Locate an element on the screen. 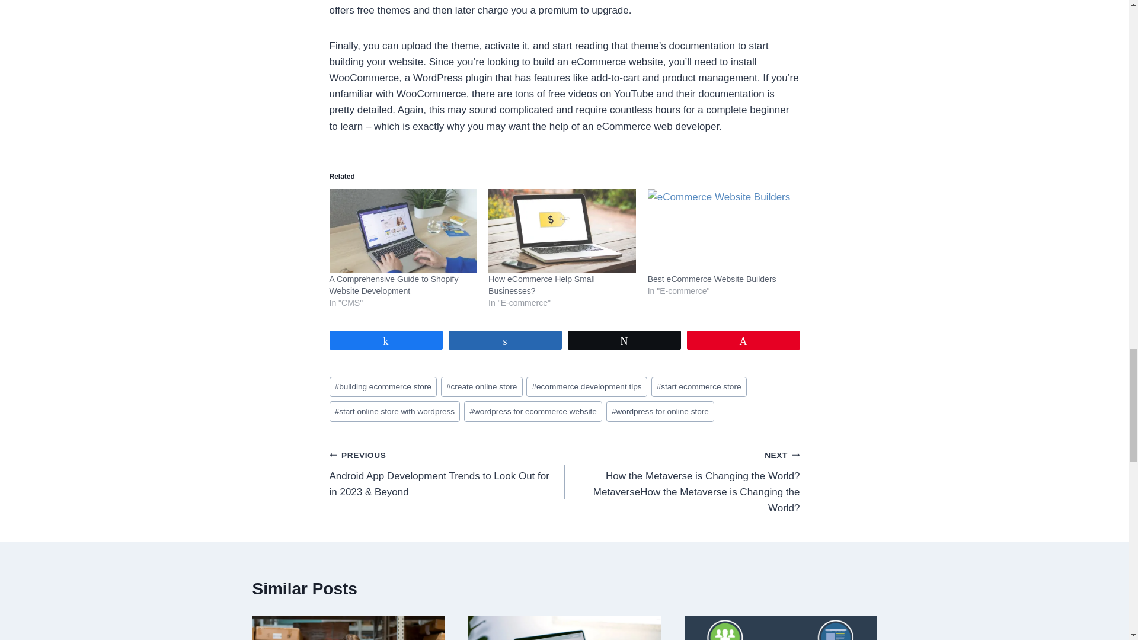 This screenshot has width=1138, height=640. A Comprehensive Guide to Shopify Website Development is located at coordinates (403, 231).